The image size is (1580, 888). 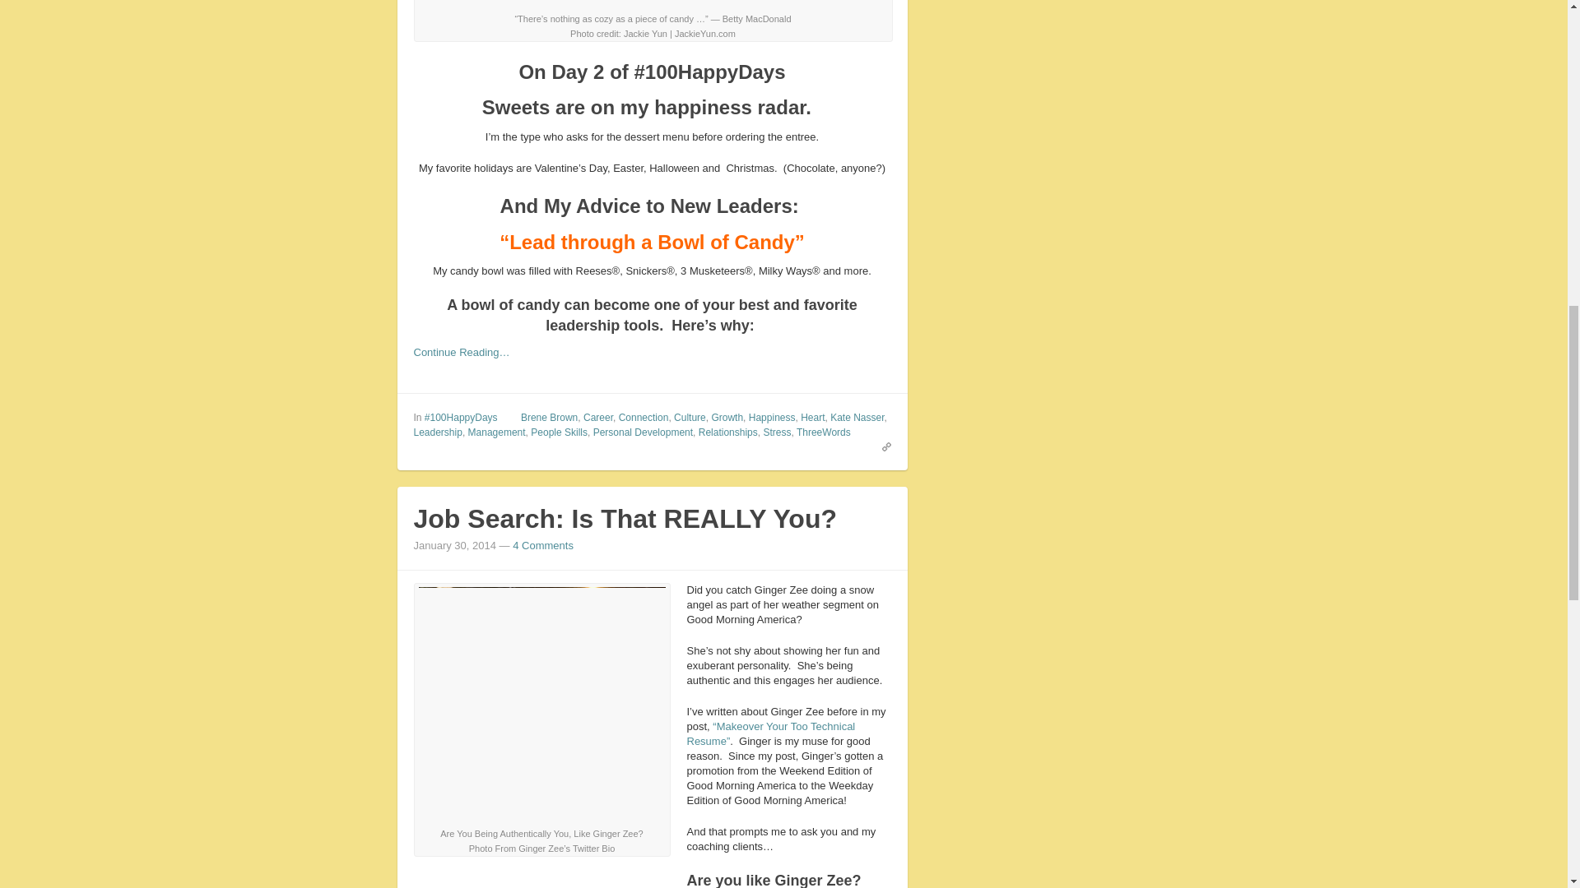 I want to click on ThreeWords, so click(x=823, y=432).